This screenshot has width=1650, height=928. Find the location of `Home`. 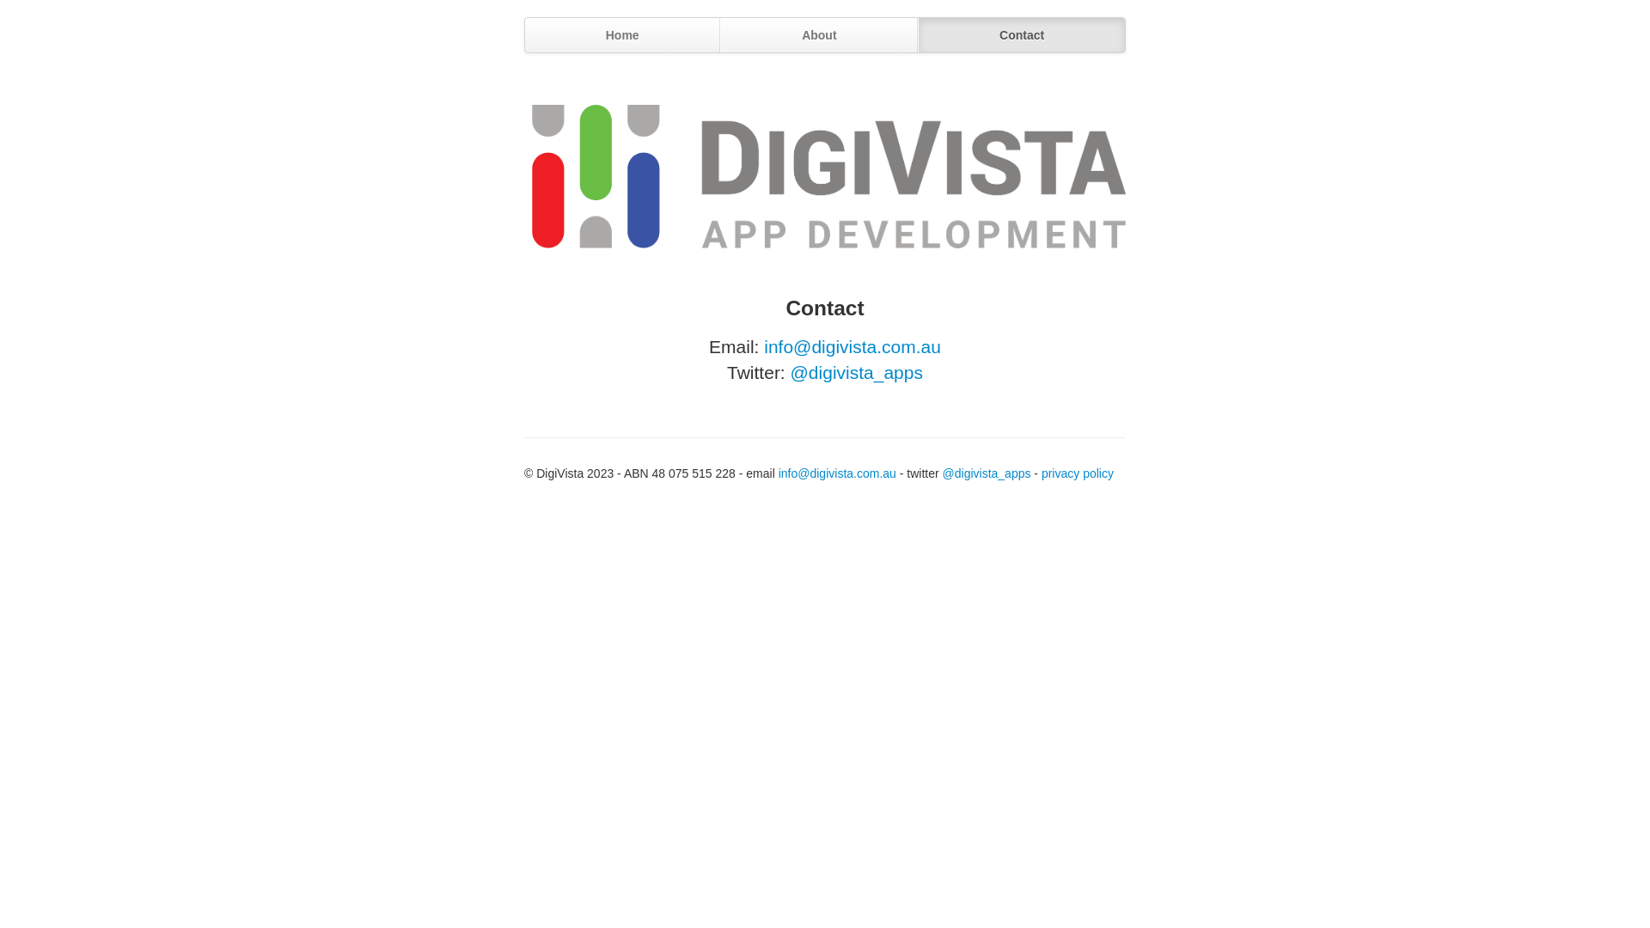

Home is located at coordinates (622, 35).